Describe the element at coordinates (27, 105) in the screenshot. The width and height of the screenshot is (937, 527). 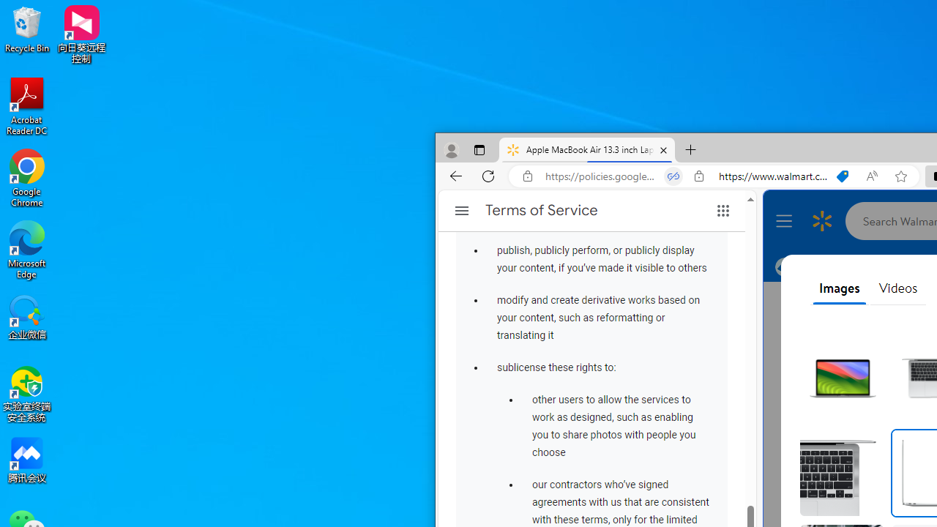
I see `Acrobat Reader DC` at that location.